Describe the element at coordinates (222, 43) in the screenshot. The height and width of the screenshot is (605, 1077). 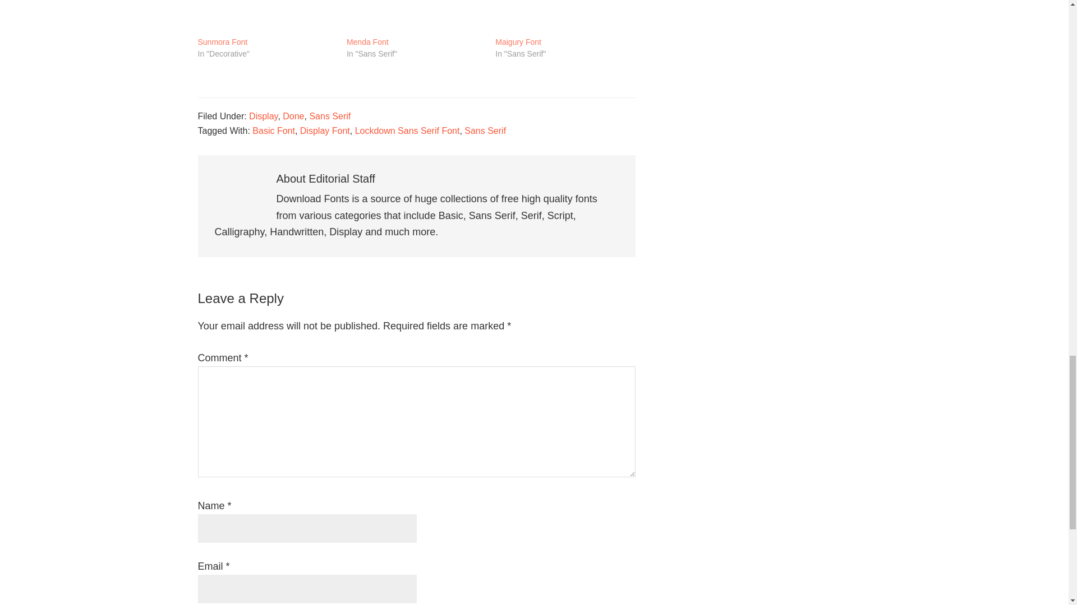
I see `Sunmora Font` at that location.